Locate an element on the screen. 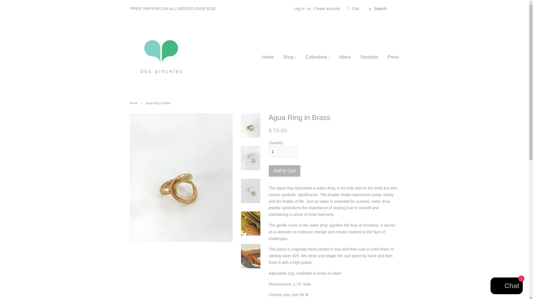 The width and height of the screenshot is (533, 300). Log in is located at coordinates (299, 8).